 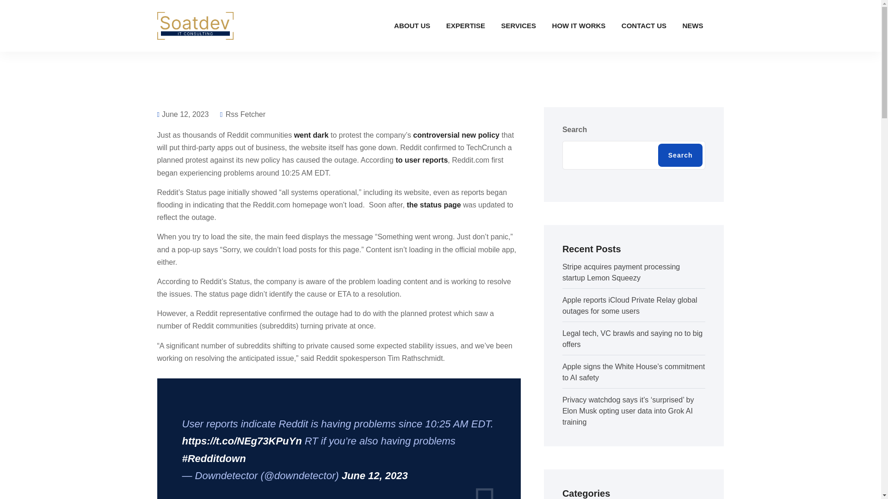 What do you see at coordinates (579, 25) in the screenshot?
I see `How it works` at bounding box center [579, 25].